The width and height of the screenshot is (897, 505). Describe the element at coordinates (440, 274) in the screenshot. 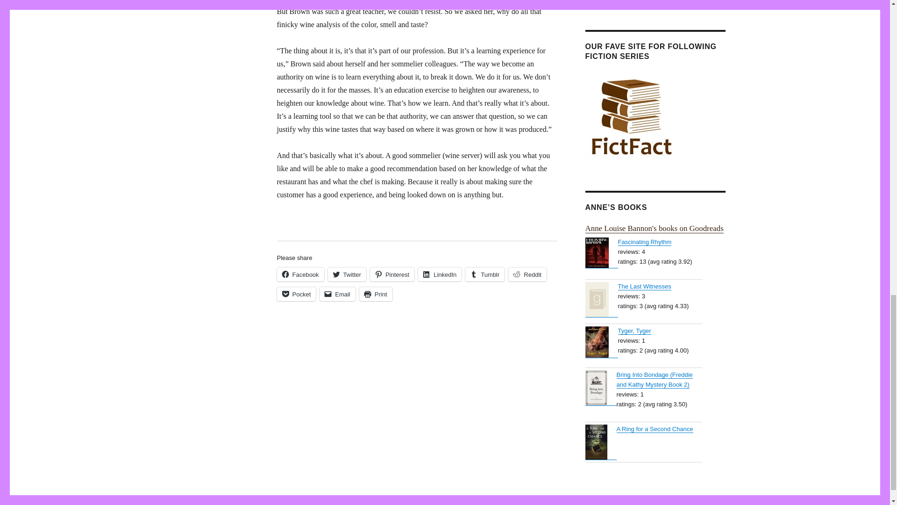

I see `LinkedIn` at that location.